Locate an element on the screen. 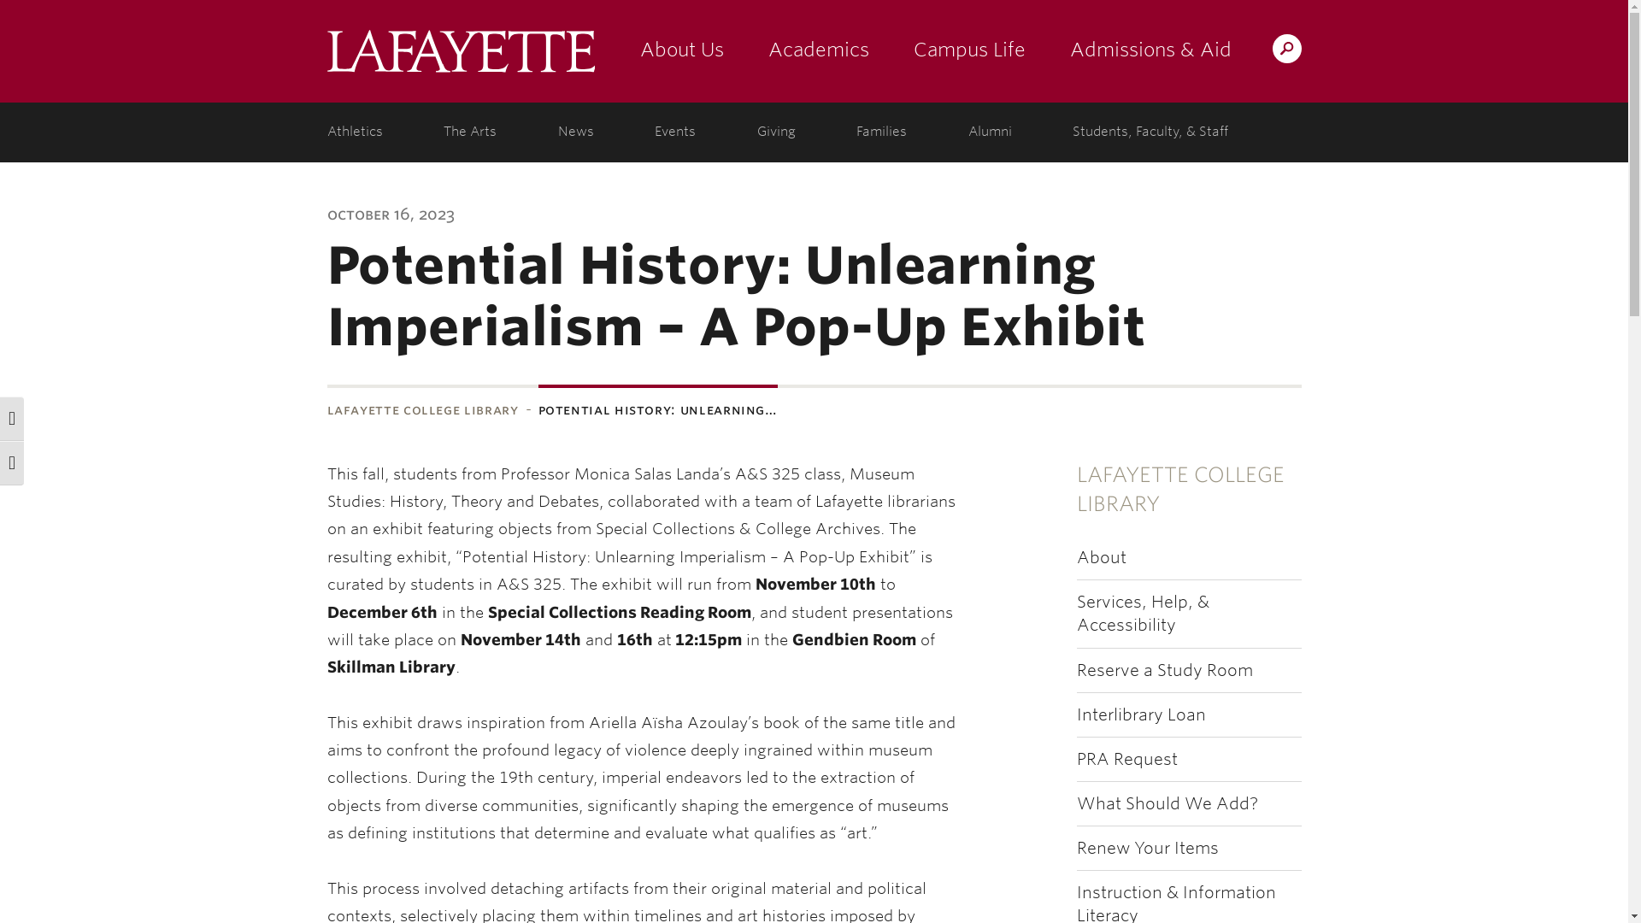 The height and width of the screenshot is (923, 1641). Search is located at coordinates (949, 48).